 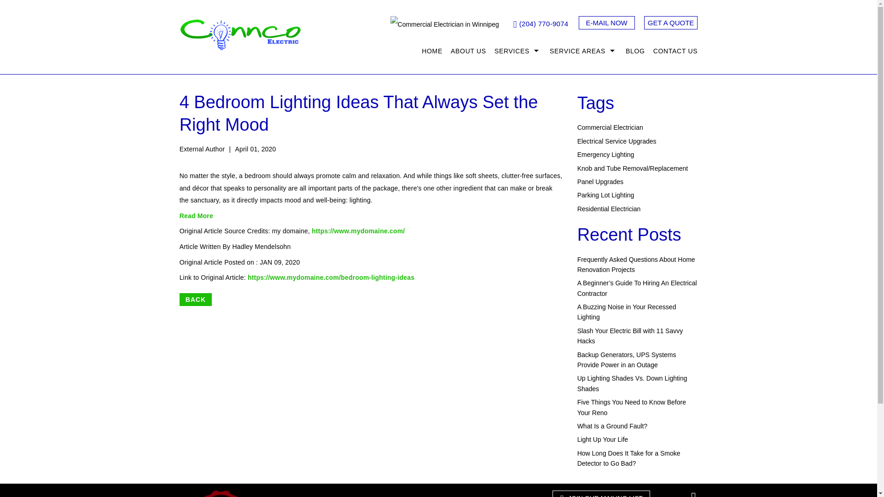 What do you see at coordinates (583, 51) in the screenshot?
I see `SERVICE AREAS` at bounding box center [583, 51].